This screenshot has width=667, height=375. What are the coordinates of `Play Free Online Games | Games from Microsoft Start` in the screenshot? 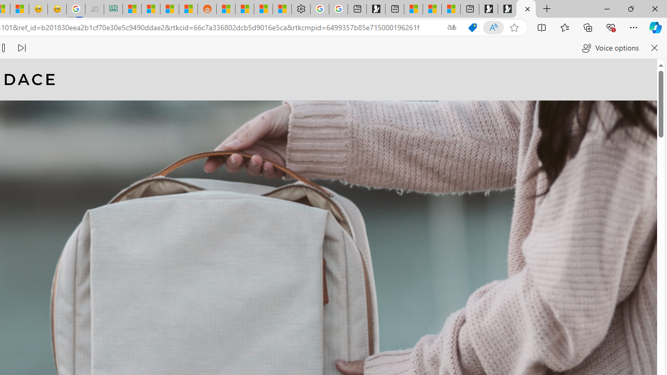 It's located at (507, 9).